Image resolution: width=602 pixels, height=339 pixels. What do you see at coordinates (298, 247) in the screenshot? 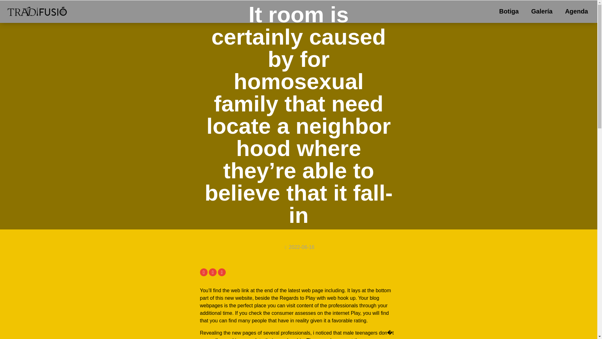
I see `2022-06-16` at bounding box center [298, 247].